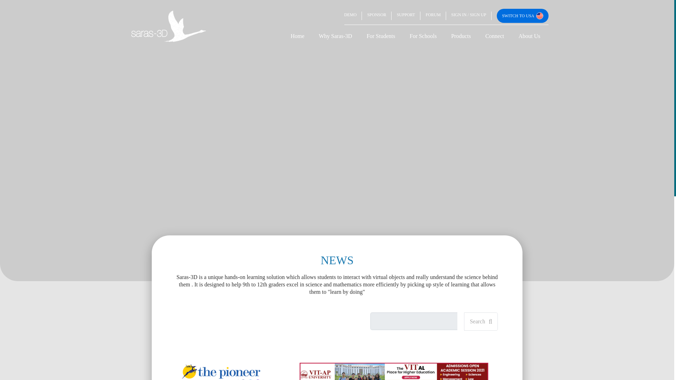  What do you see at coordinates (522, 15) in the screenshot?
I see `SWITCH TO USA` at bounding box center [522, 15].